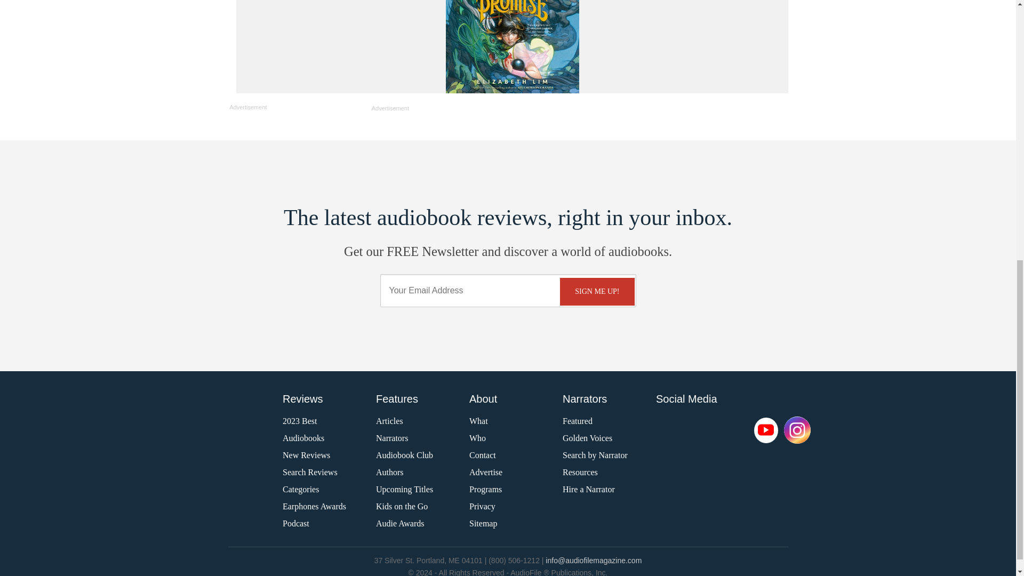  Describe the element at coordinates (737, 430) in the screenshot. I see `Podcast` at that location.